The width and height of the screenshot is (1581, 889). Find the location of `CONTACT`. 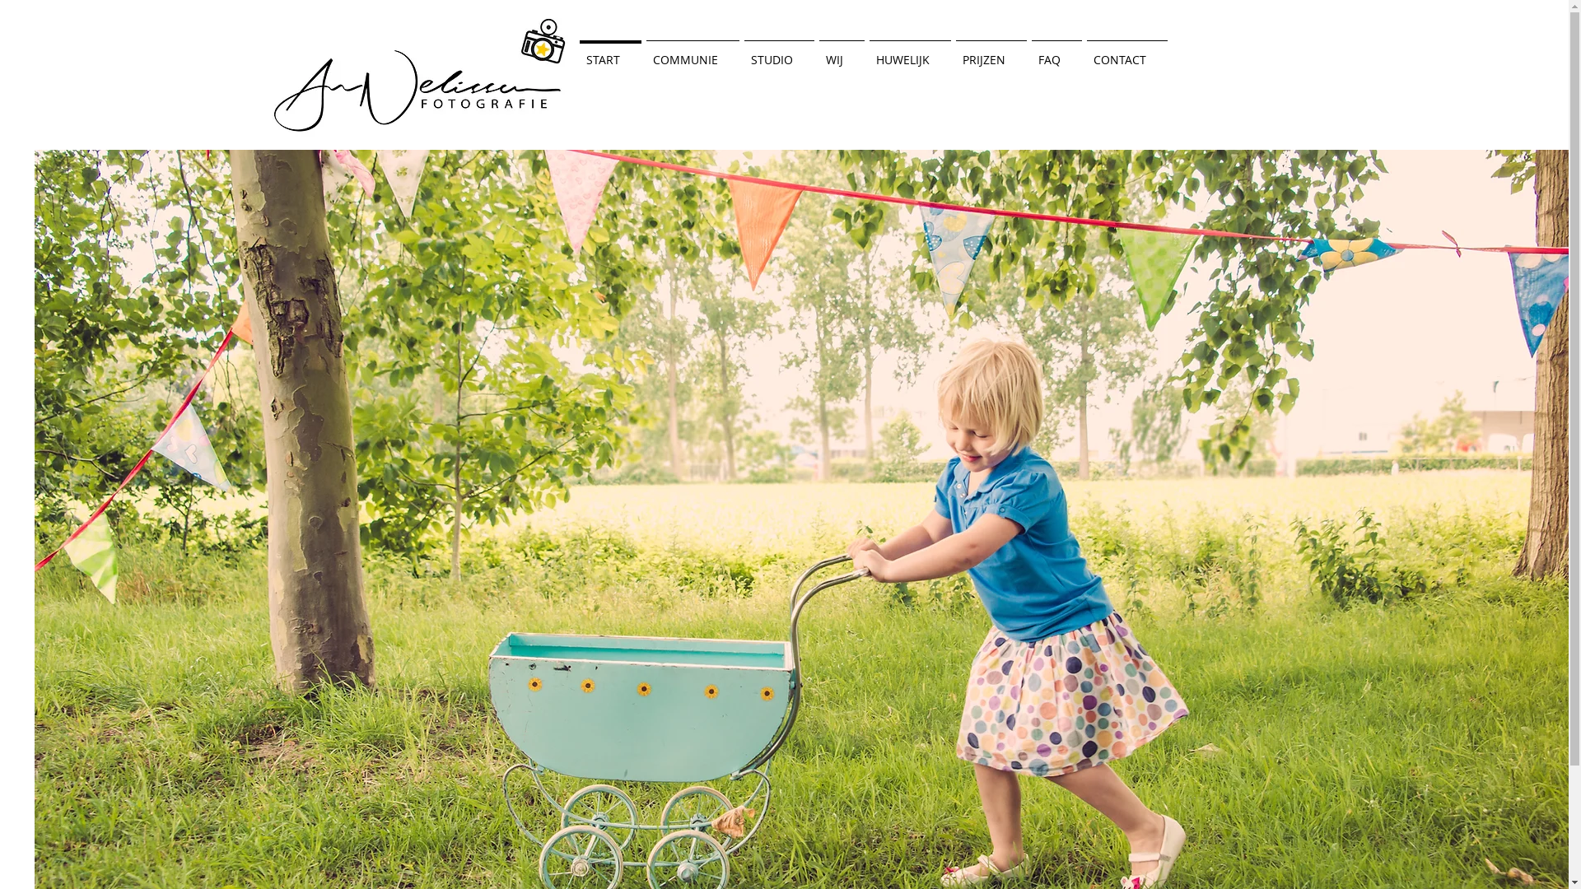

CONTACT is located at coordinates (1126, 53).